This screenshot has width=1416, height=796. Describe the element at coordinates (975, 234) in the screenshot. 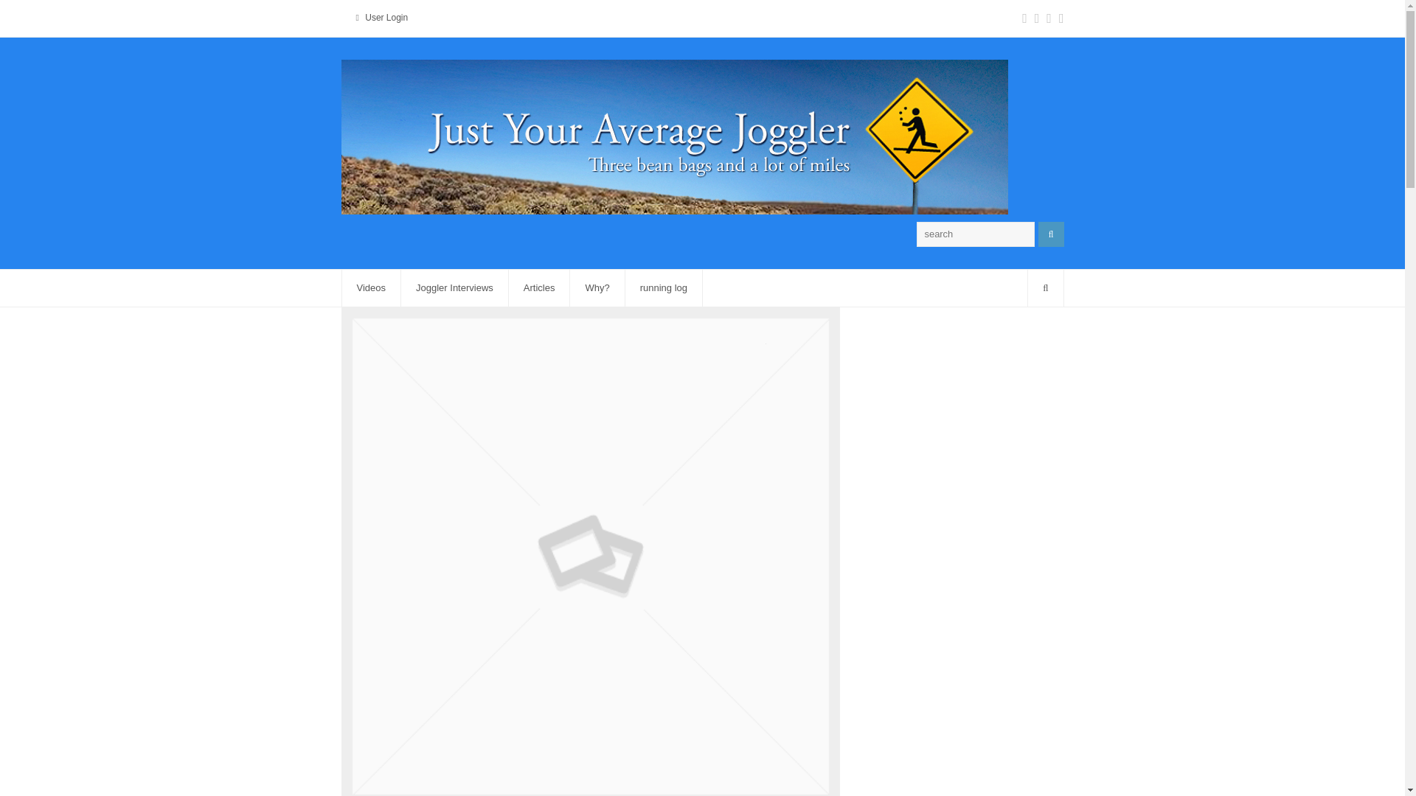

I see `search` at that location.